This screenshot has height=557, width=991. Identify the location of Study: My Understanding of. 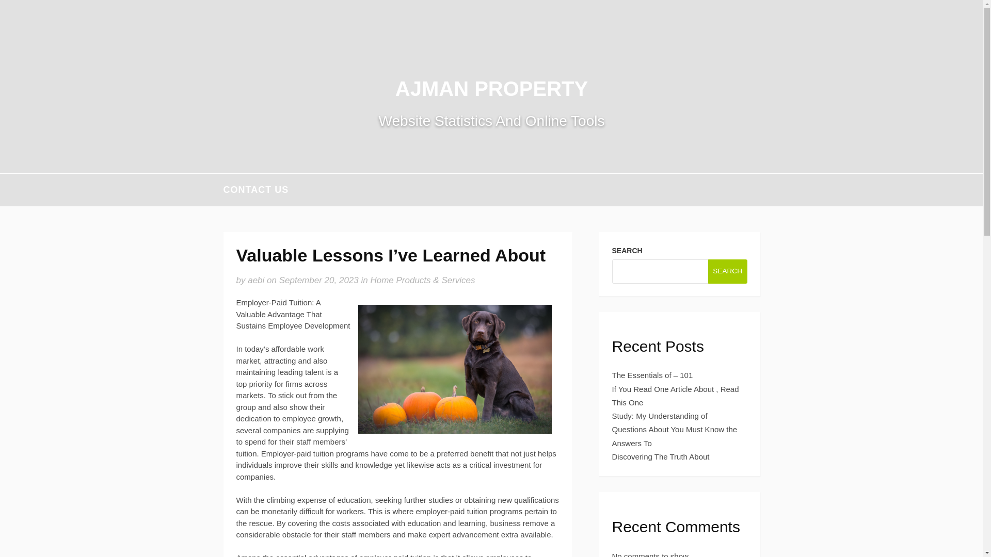
(660, 416).